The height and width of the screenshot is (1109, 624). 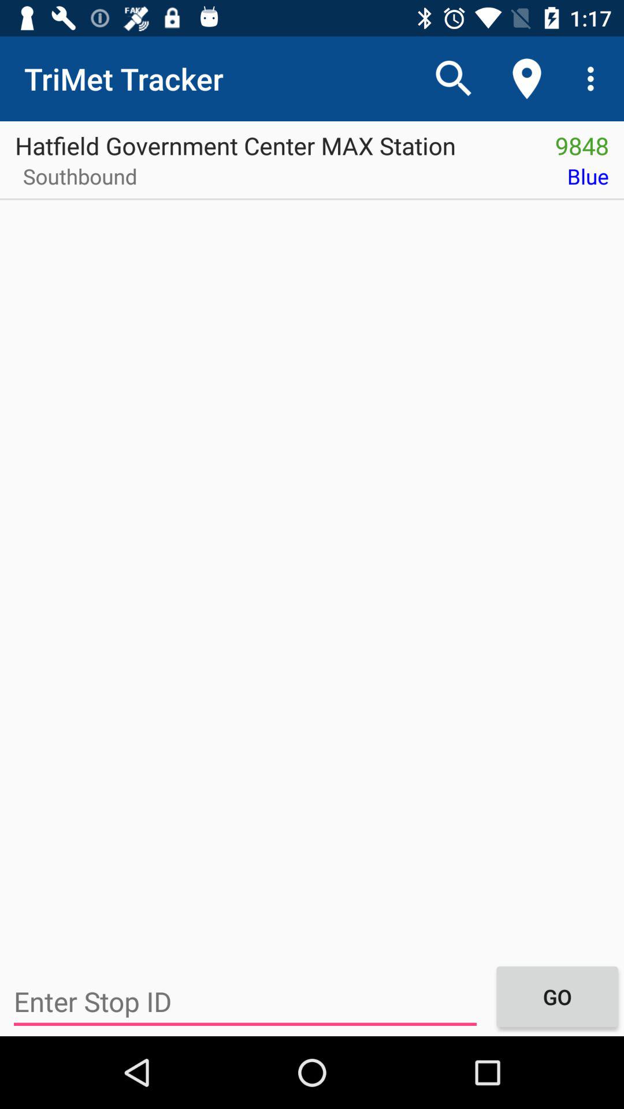 I want to click on launch the icon at the bottom right corner, so click(x=557, y=996).